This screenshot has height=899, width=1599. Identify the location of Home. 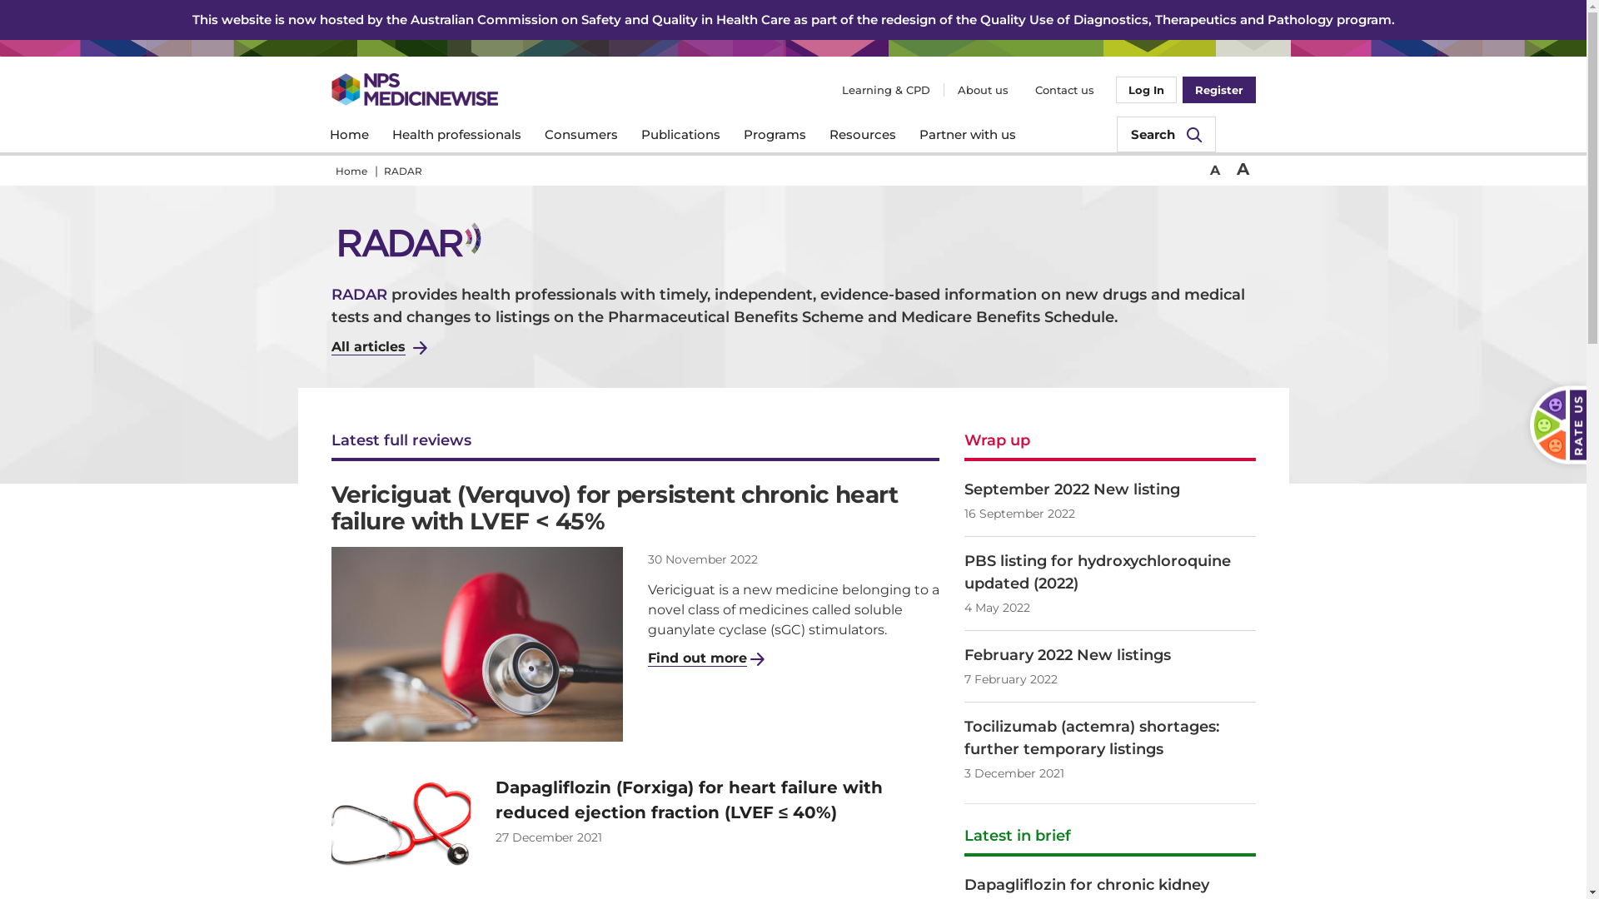
(351, 171).